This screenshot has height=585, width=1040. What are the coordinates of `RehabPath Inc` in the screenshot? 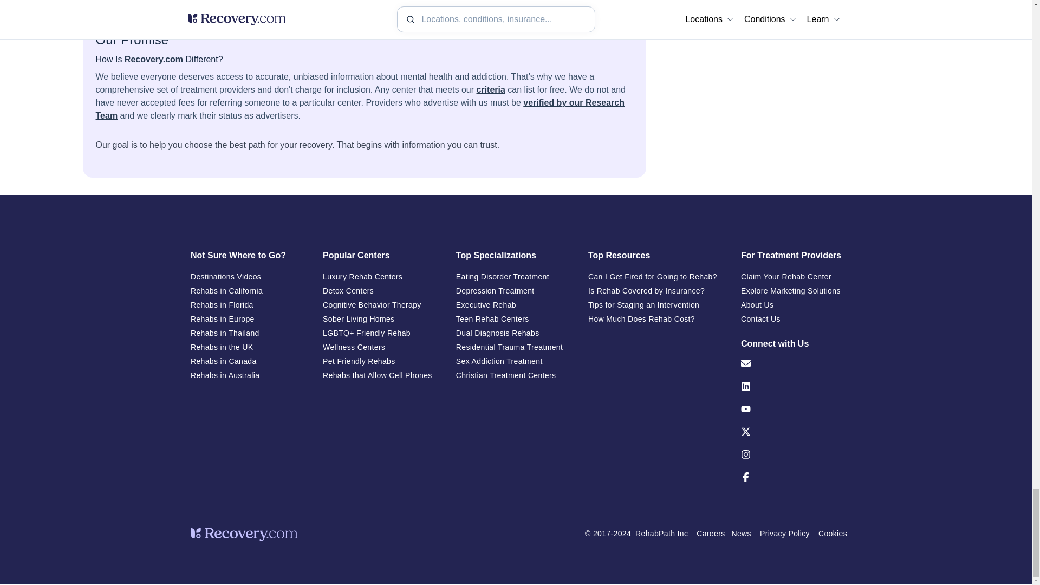 It's located at (661, 533).